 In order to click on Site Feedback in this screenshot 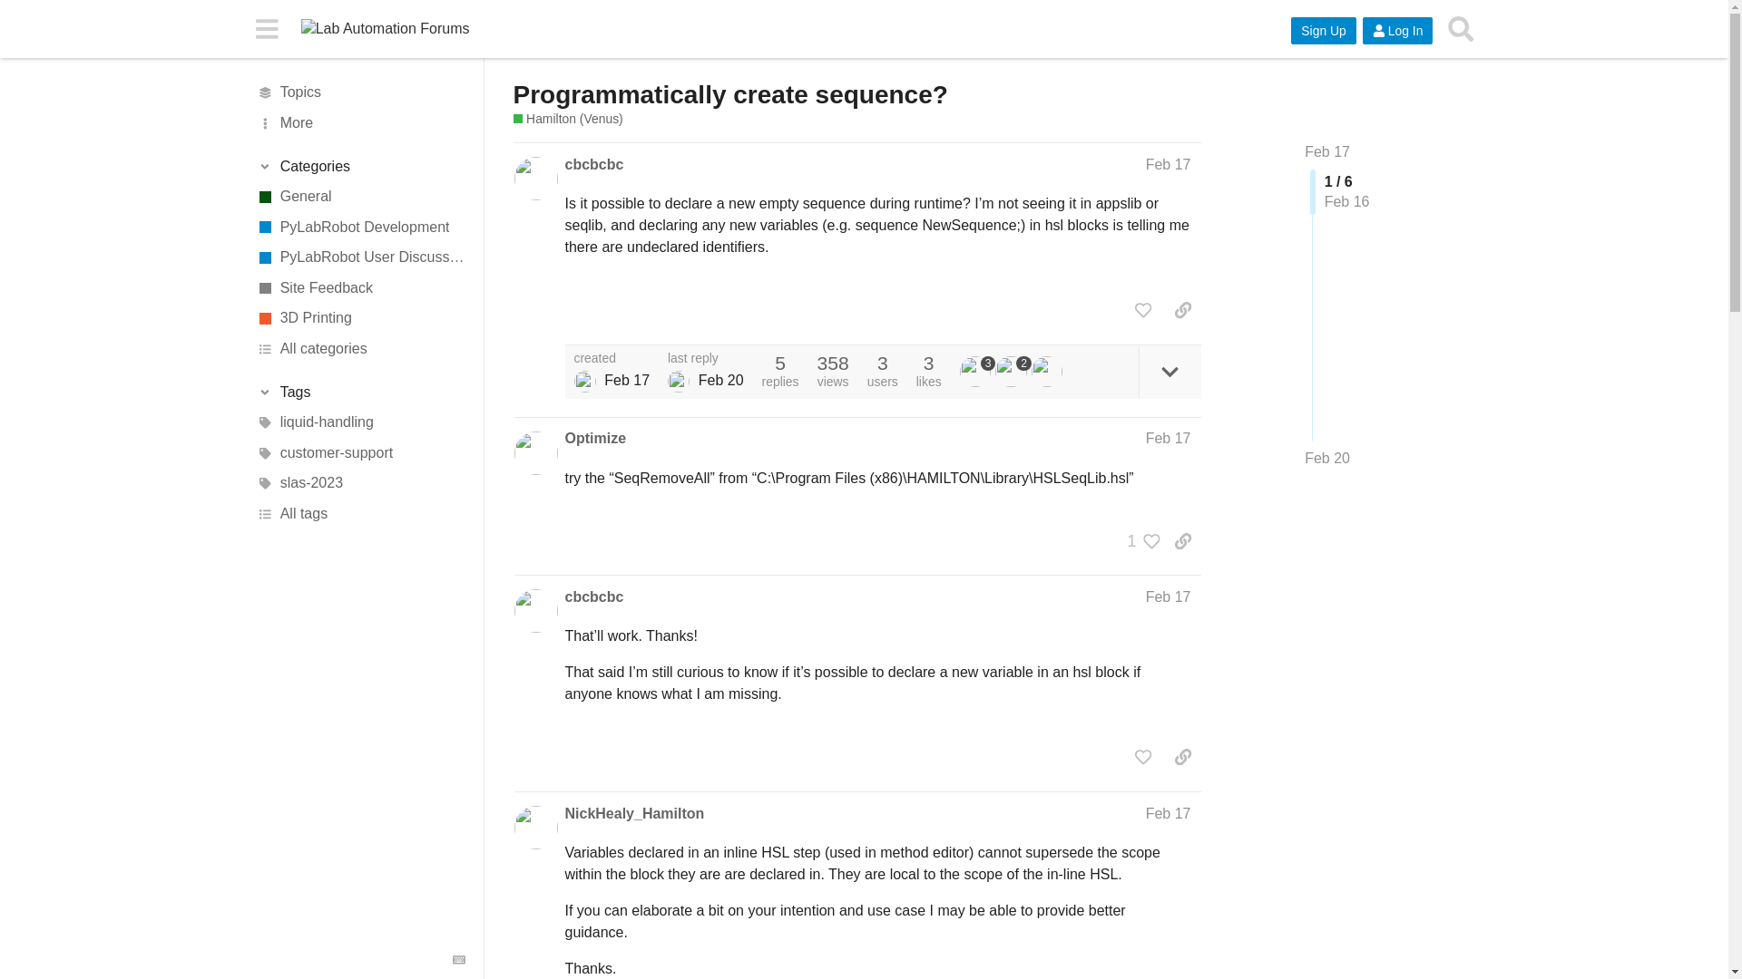, I will do `click(360, 288)`.